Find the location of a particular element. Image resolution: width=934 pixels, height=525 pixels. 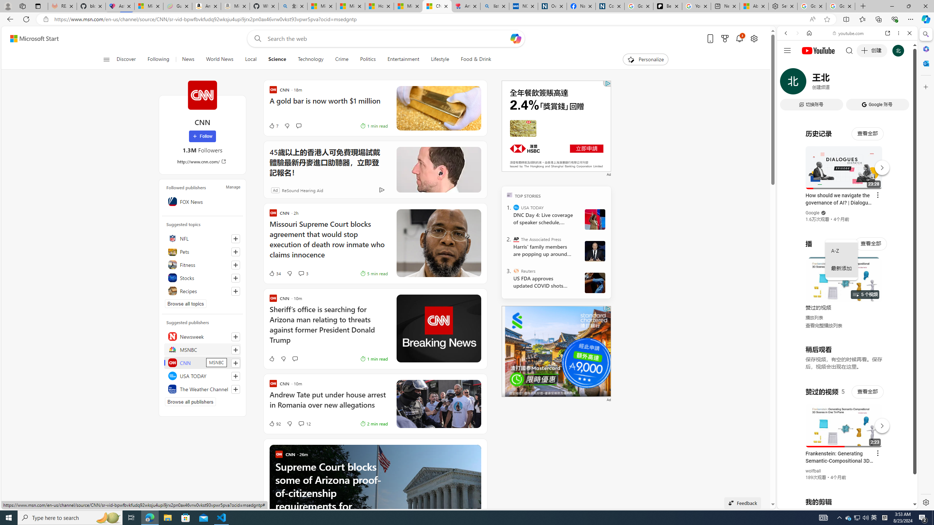

NCL Adult Asthma Inhaler Choice Guideline is located at coordinates (523, 6).